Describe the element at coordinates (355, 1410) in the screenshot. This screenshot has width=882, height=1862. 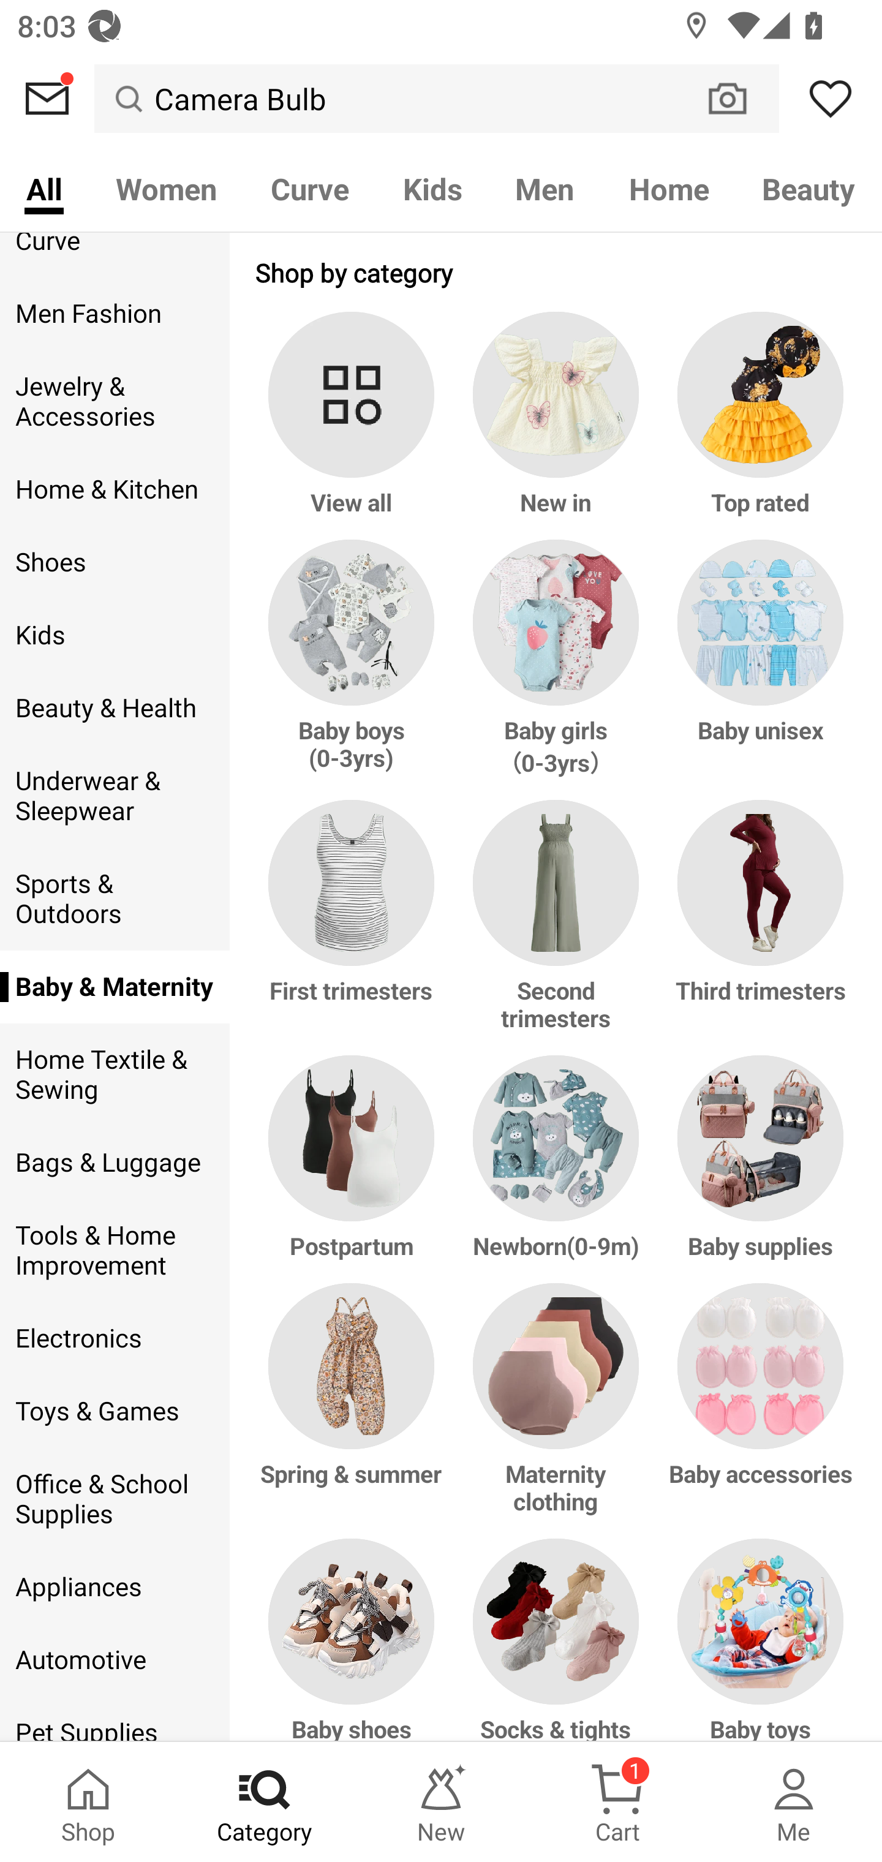
I see `Spring & summer` at that location.